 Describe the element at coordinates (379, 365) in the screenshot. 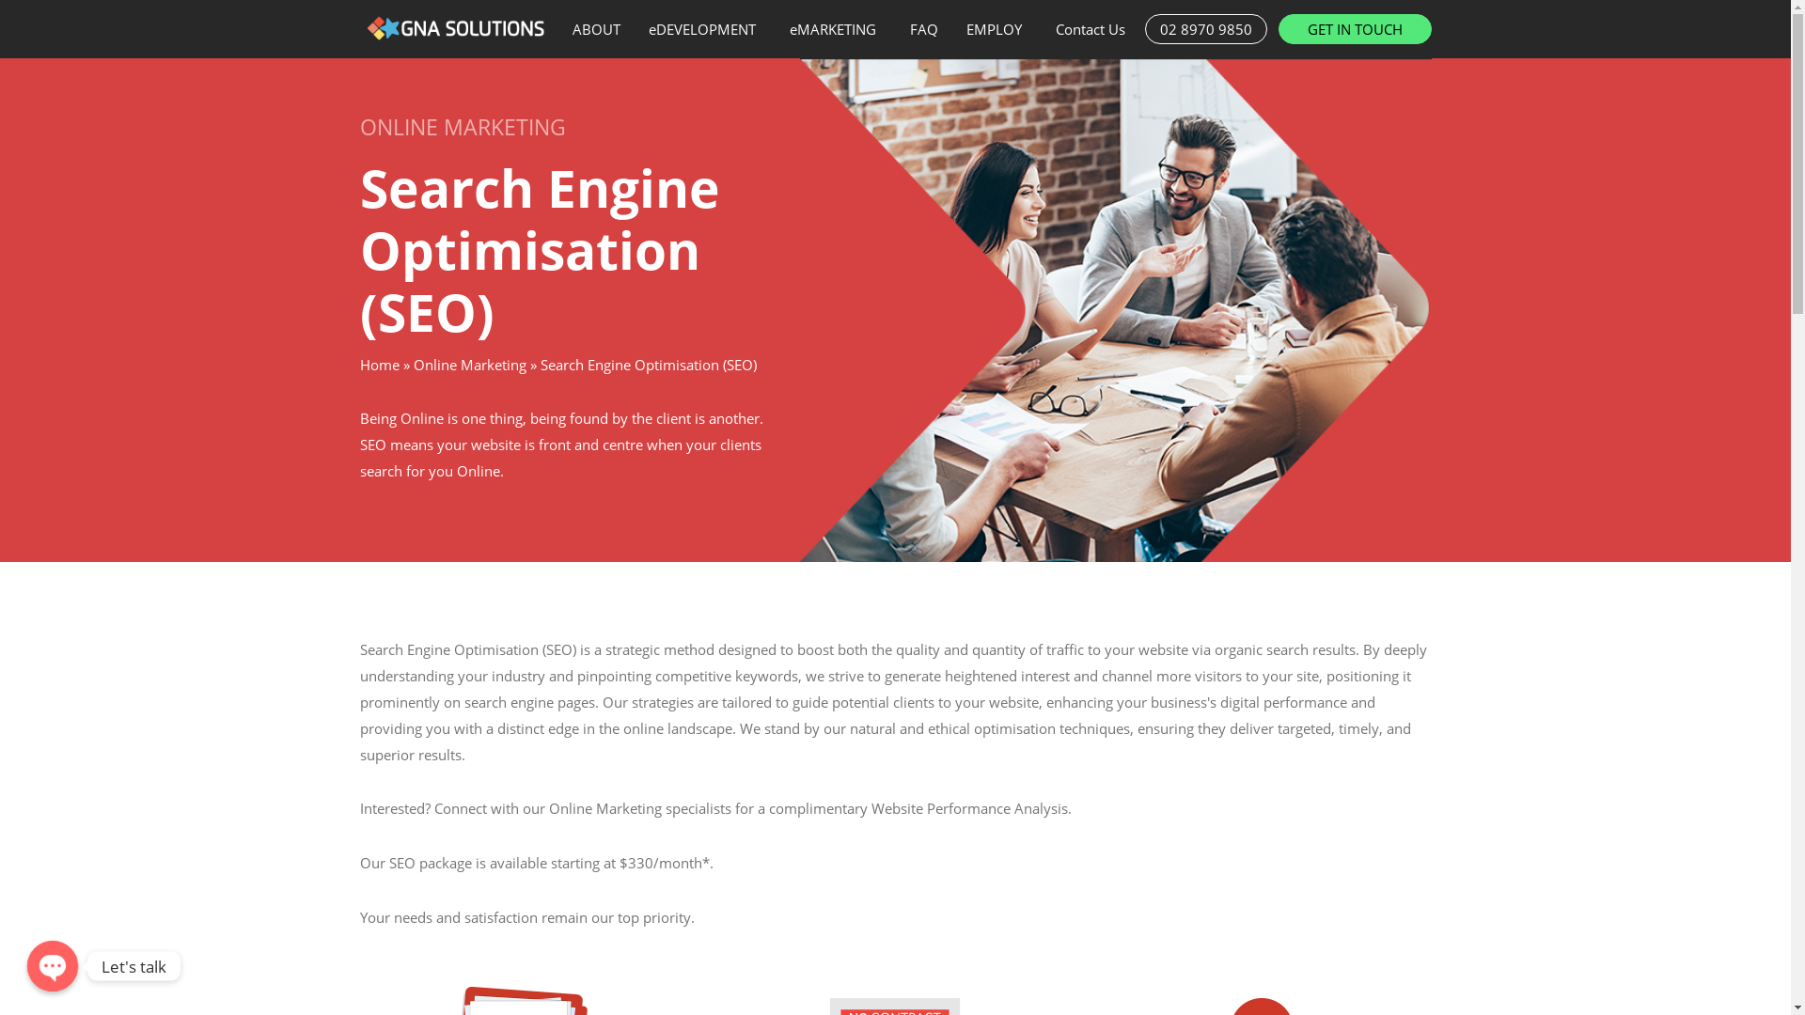

I see `Home` at that location.